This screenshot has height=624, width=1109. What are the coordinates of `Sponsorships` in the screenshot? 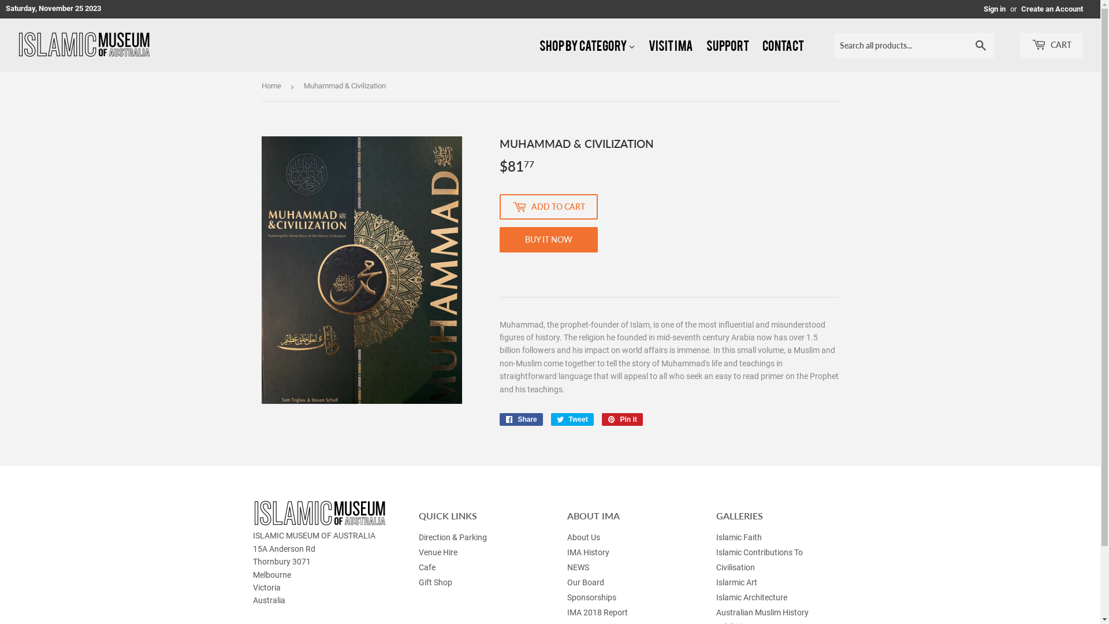 It's located at (591, 597).